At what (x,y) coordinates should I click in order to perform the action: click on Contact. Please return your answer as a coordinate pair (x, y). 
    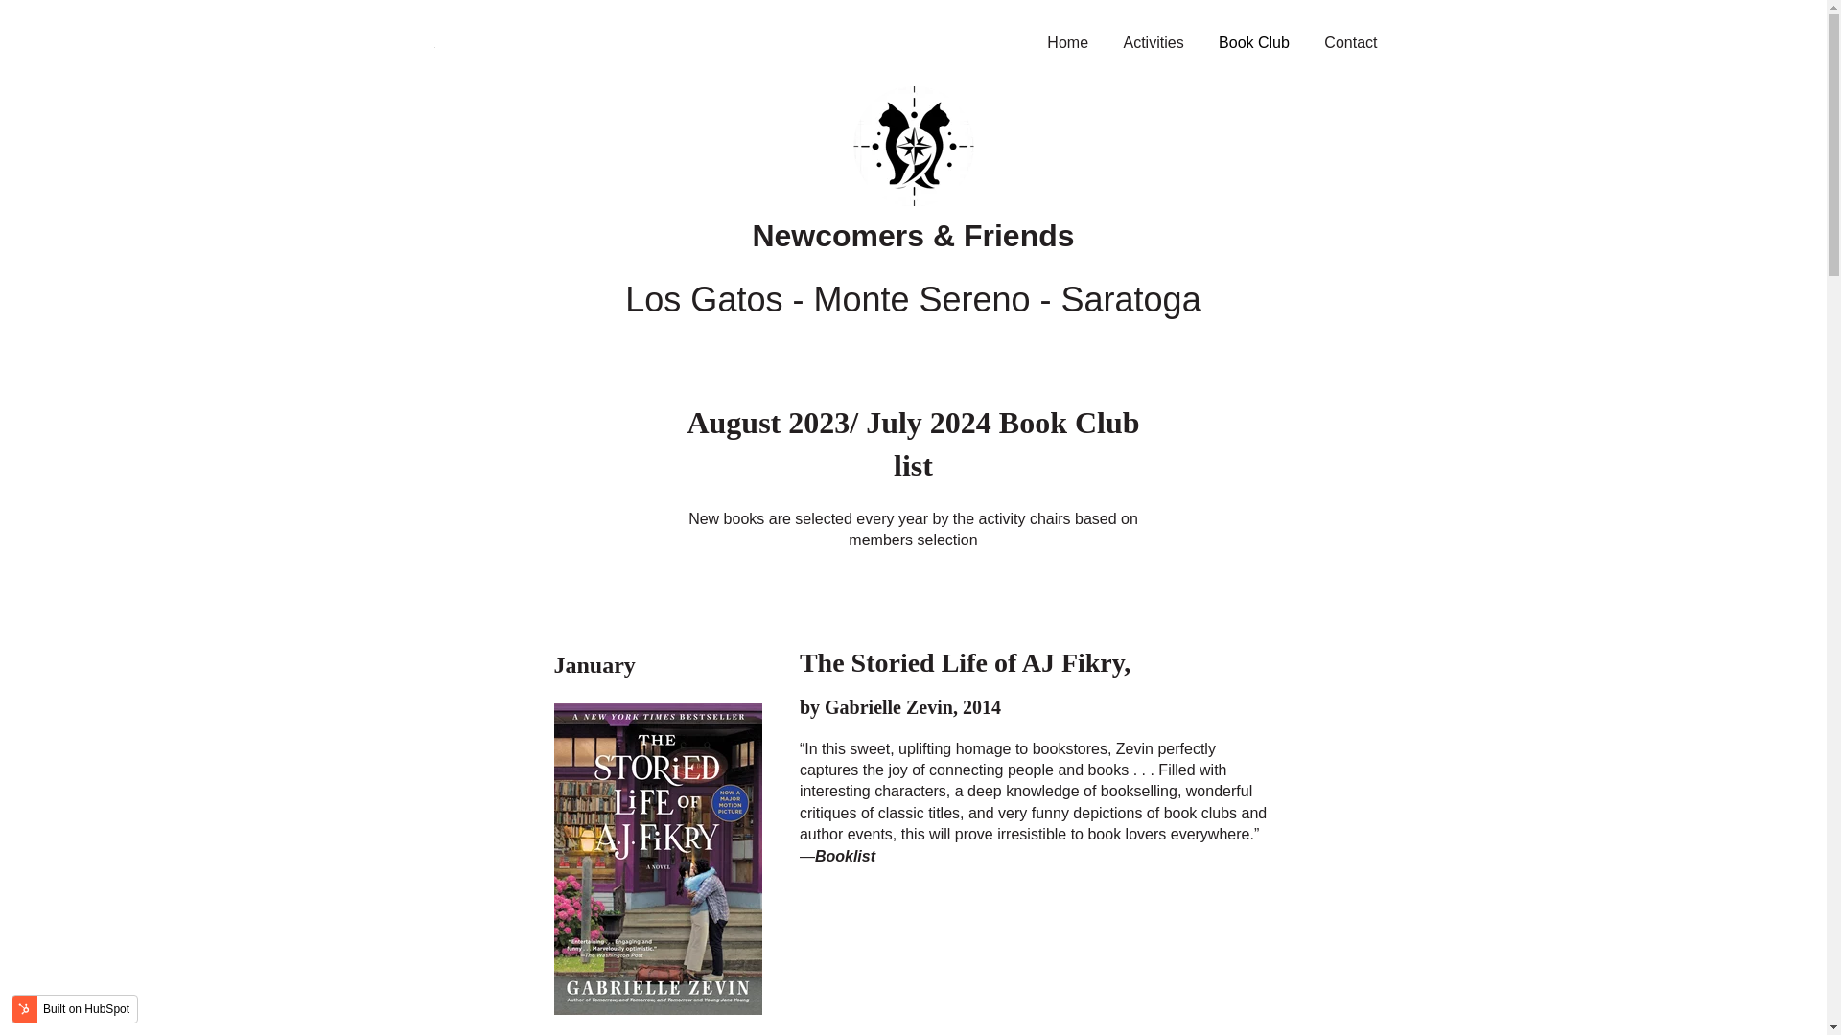
    Looking at the image, I should click on (1350, 42).